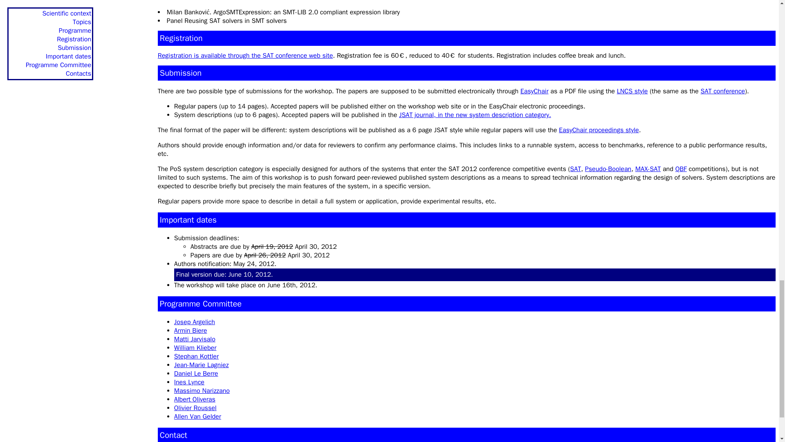  Describe the element at coordinates (534, 91) in the screenshot. I see `EasyChair` at that location.